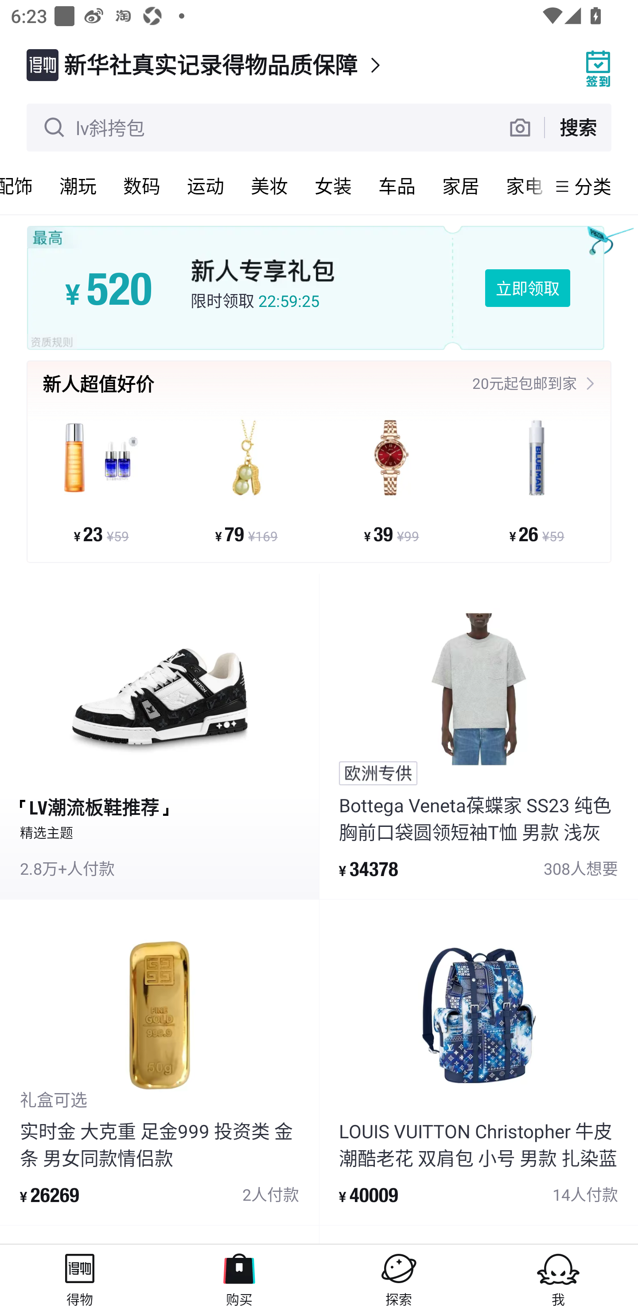  What do you see at coordinates (397, 186) in the screenshot?
I see `车品` at bounding box center [397, 186].